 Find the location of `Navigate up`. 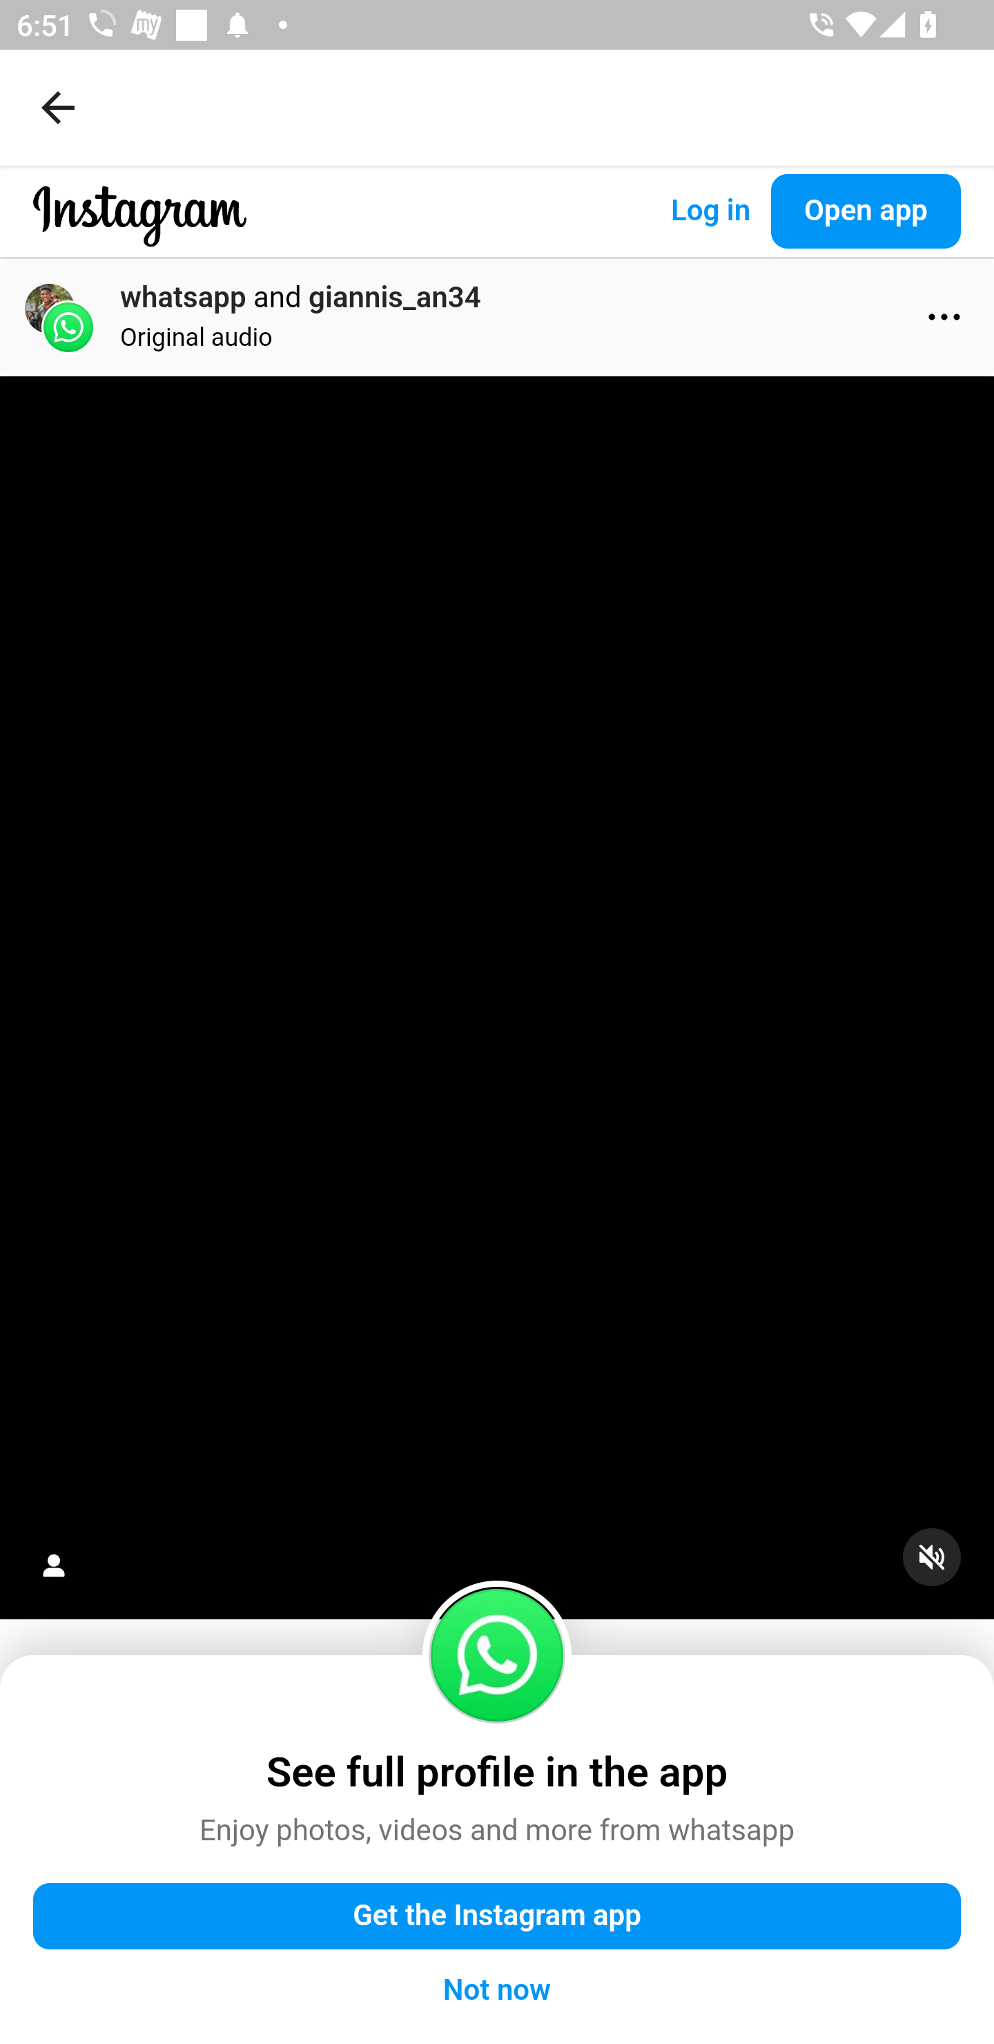

Navigate up is located at coordinates (58, 107).